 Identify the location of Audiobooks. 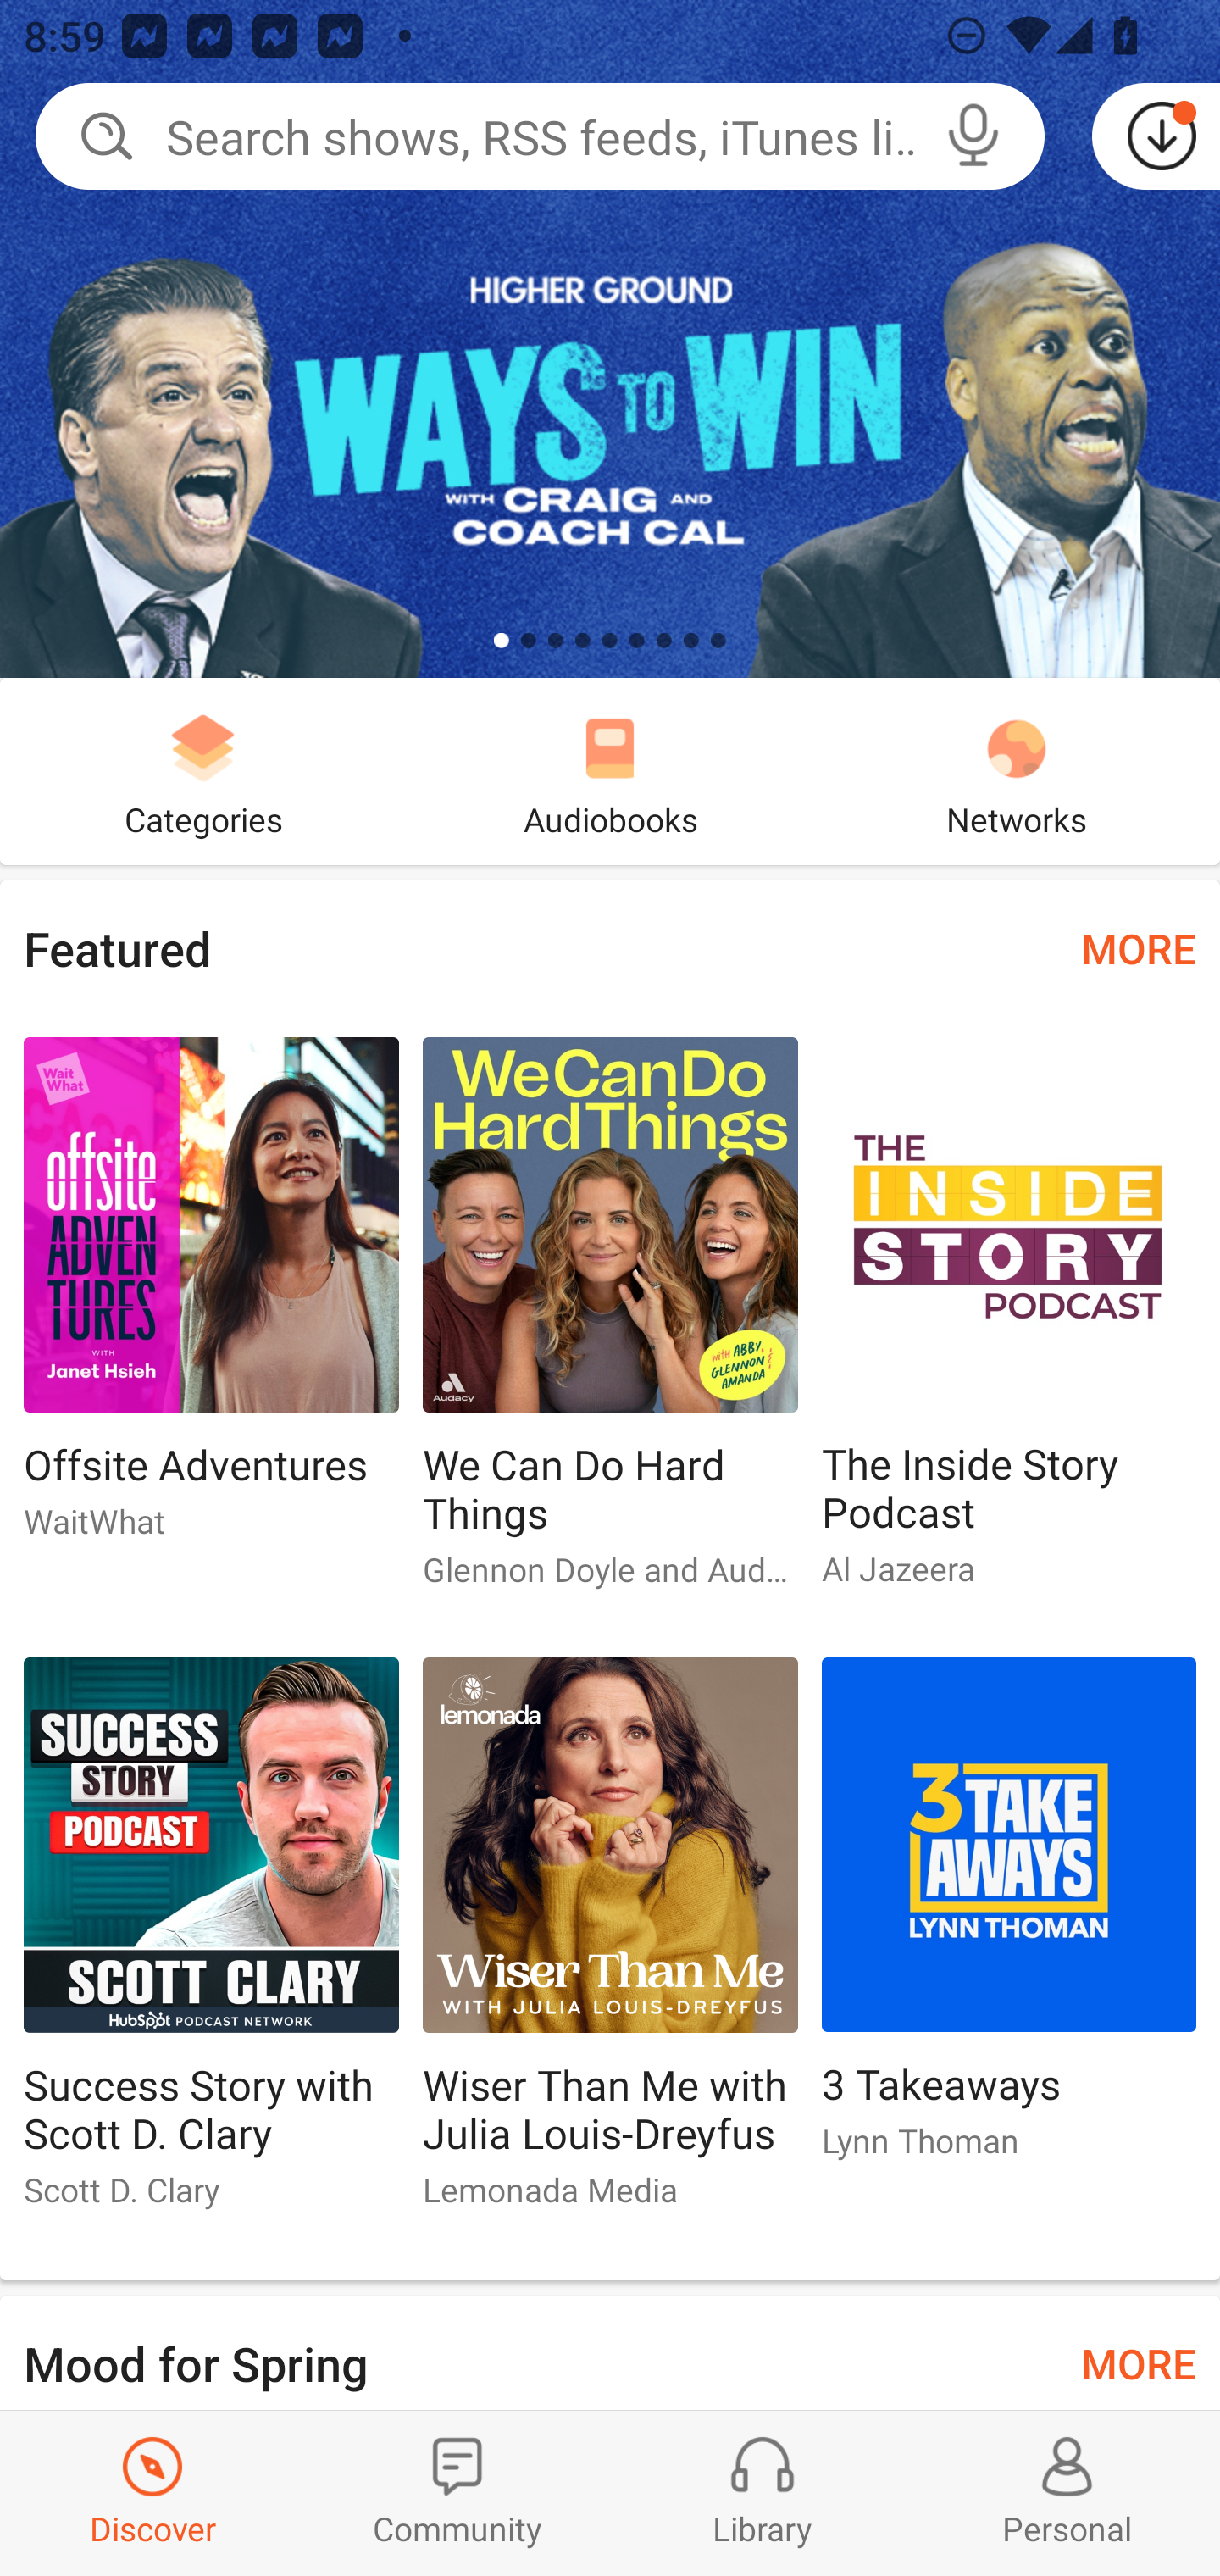
(610, 771).